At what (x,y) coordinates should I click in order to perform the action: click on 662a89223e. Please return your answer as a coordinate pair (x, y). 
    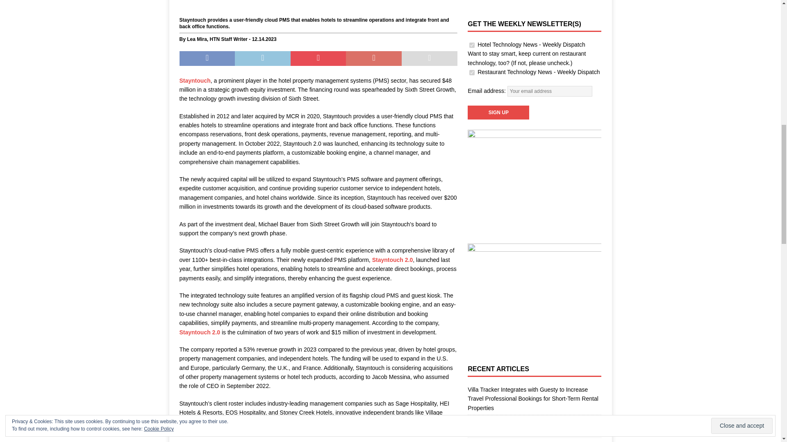
    Looking at the image, I should click on (471, 45).